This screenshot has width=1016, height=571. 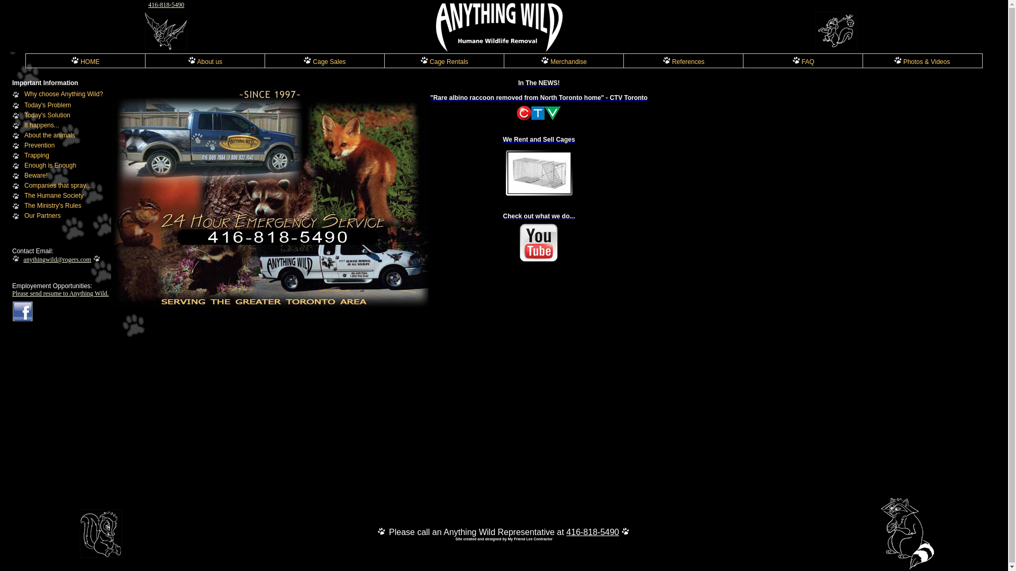 I want to click on HOME, so click(x=85, y=62).